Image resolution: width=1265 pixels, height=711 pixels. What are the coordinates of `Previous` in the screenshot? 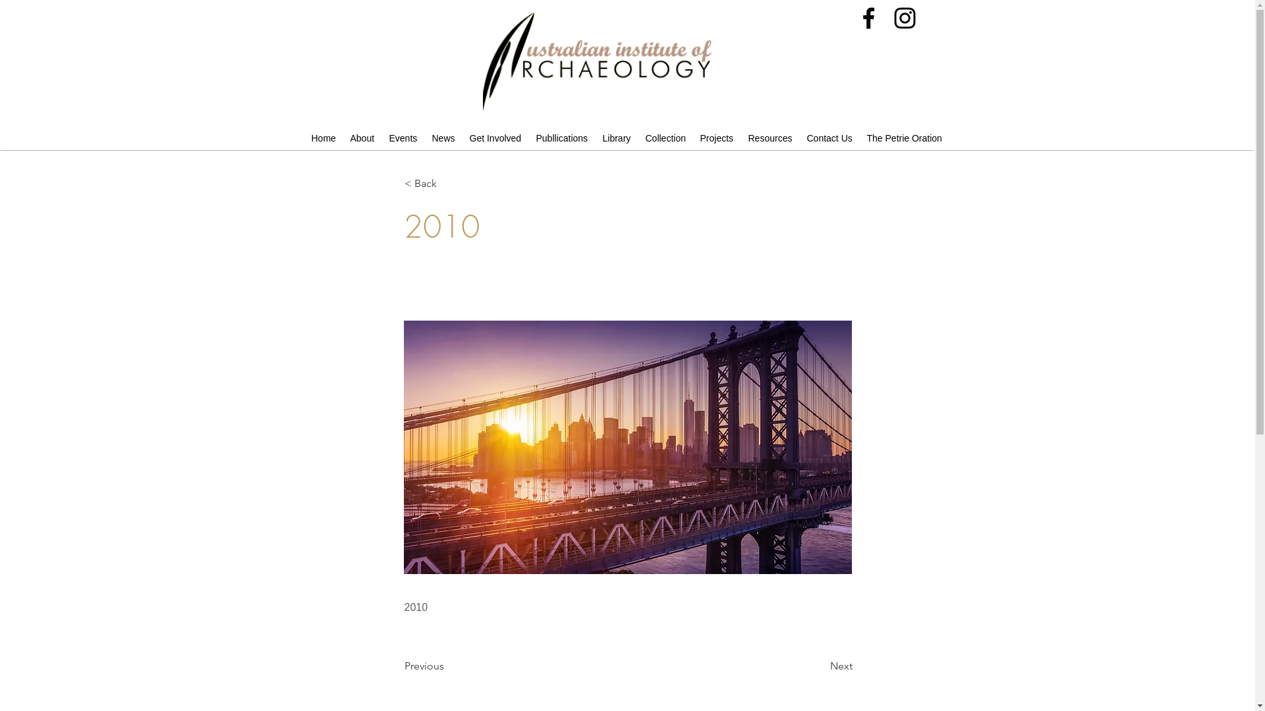 It's located at (448, 666).